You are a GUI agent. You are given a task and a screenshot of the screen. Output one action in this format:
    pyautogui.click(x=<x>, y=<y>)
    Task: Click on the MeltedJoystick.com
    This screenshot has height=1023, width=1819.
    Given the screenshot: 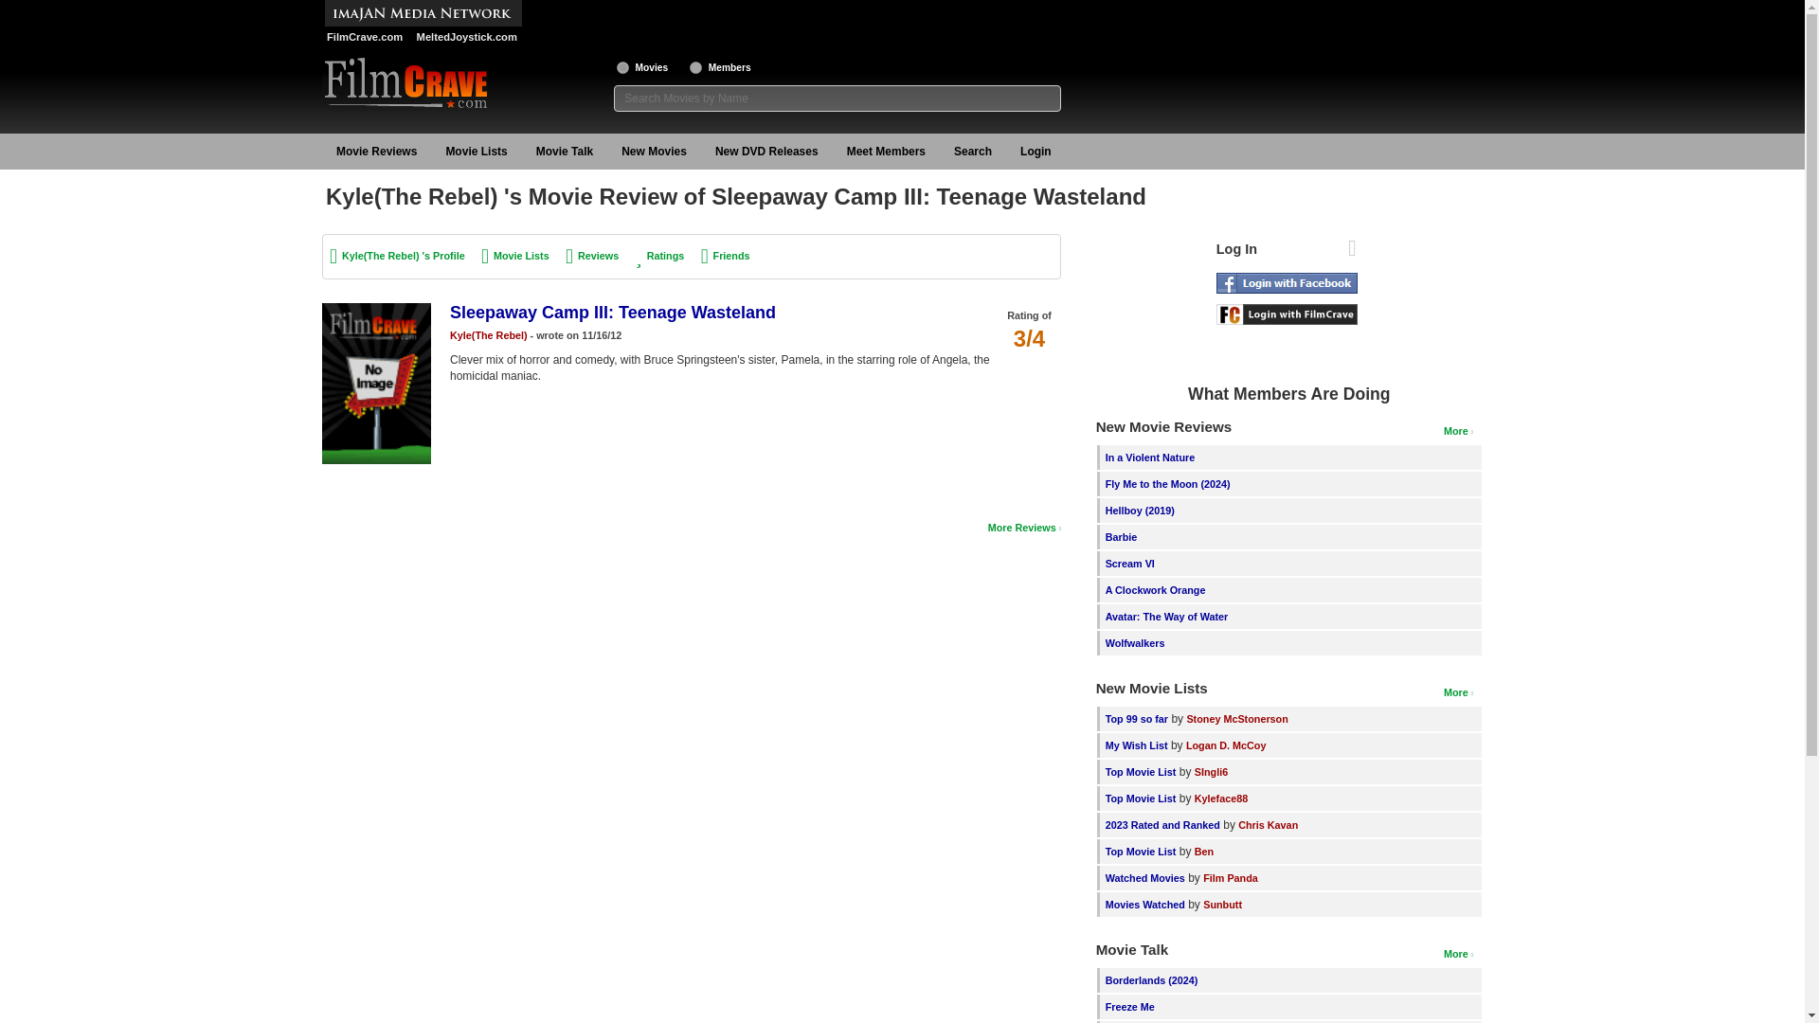 What is the action you would take?
    pyautogui.click(x=464, y=37)
    